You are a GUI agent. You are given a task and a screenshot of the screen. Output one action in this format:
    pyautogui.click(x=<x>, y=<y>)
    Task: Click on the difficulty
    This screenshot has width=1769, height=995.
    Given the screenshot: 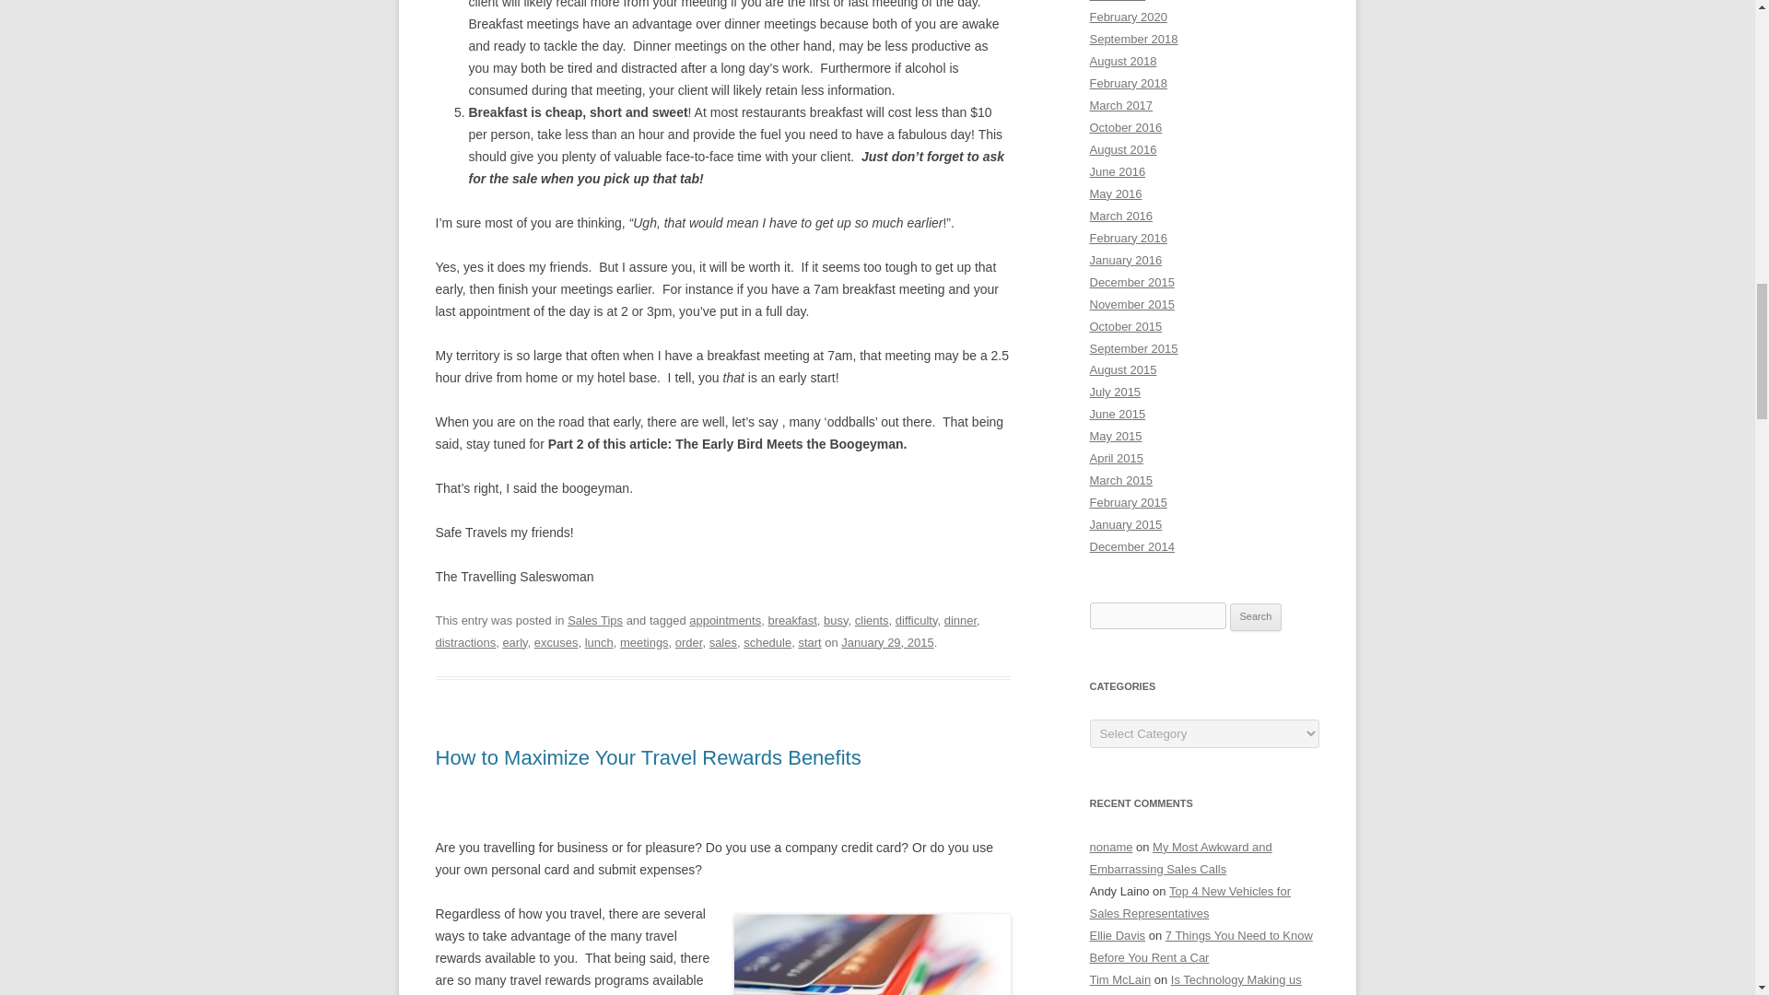 What is the action you would take?
    pyautogui.click(x=916, y=621)
    